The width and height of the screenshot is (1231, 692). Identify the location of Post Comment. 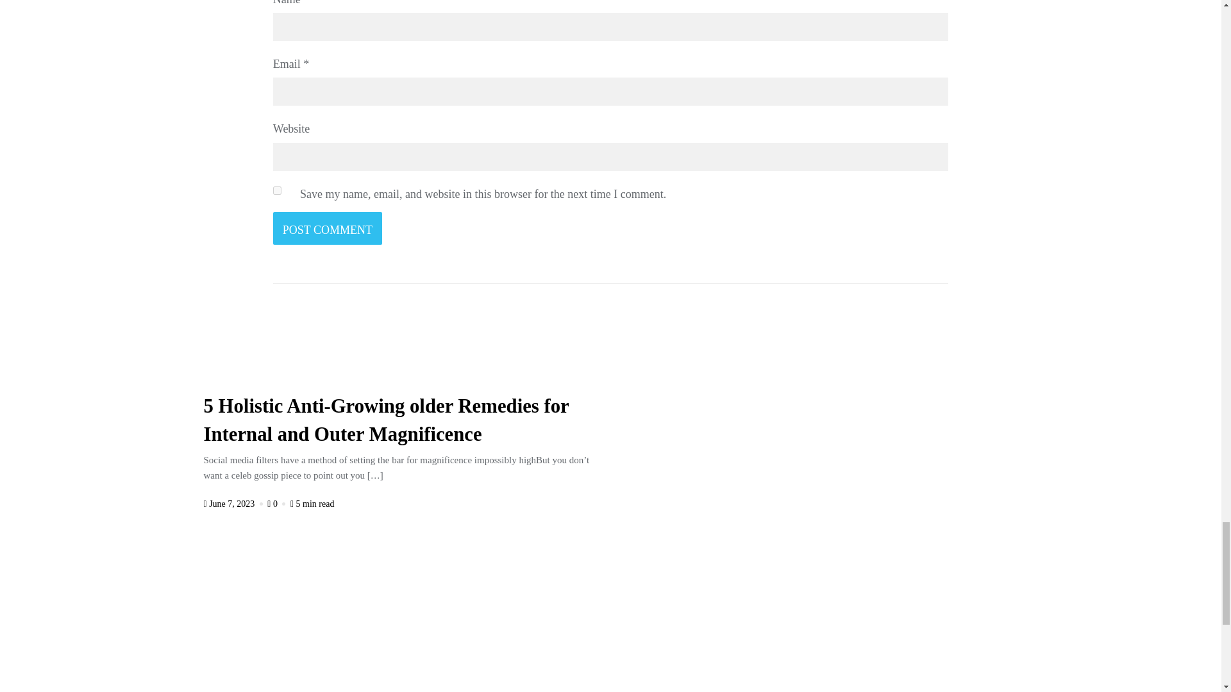
(327, 228).